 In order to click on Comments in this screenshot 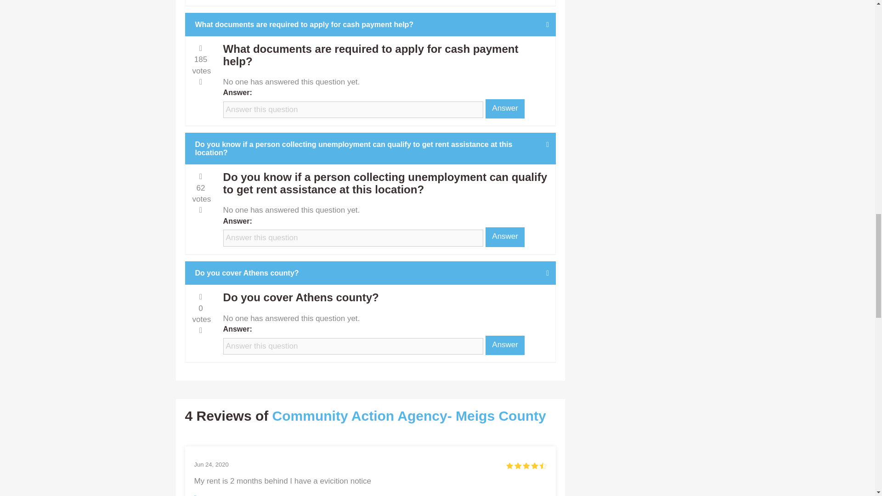, I will do `click(309, 495)`.